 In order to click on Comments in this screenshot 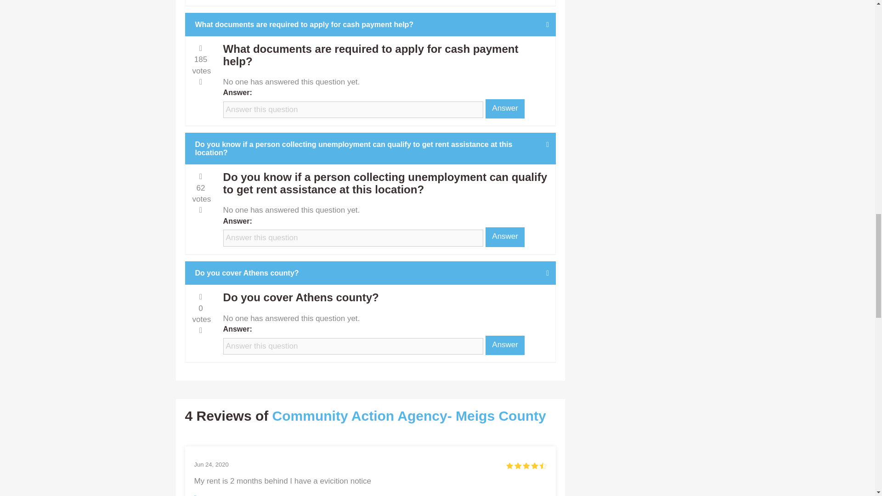, I will do `click(309, 495)`.